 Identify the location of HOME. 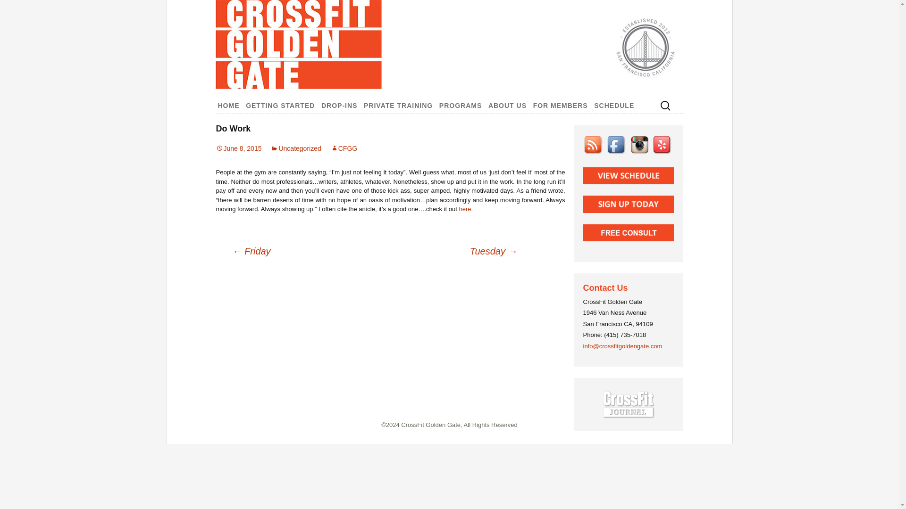
(228, 106).